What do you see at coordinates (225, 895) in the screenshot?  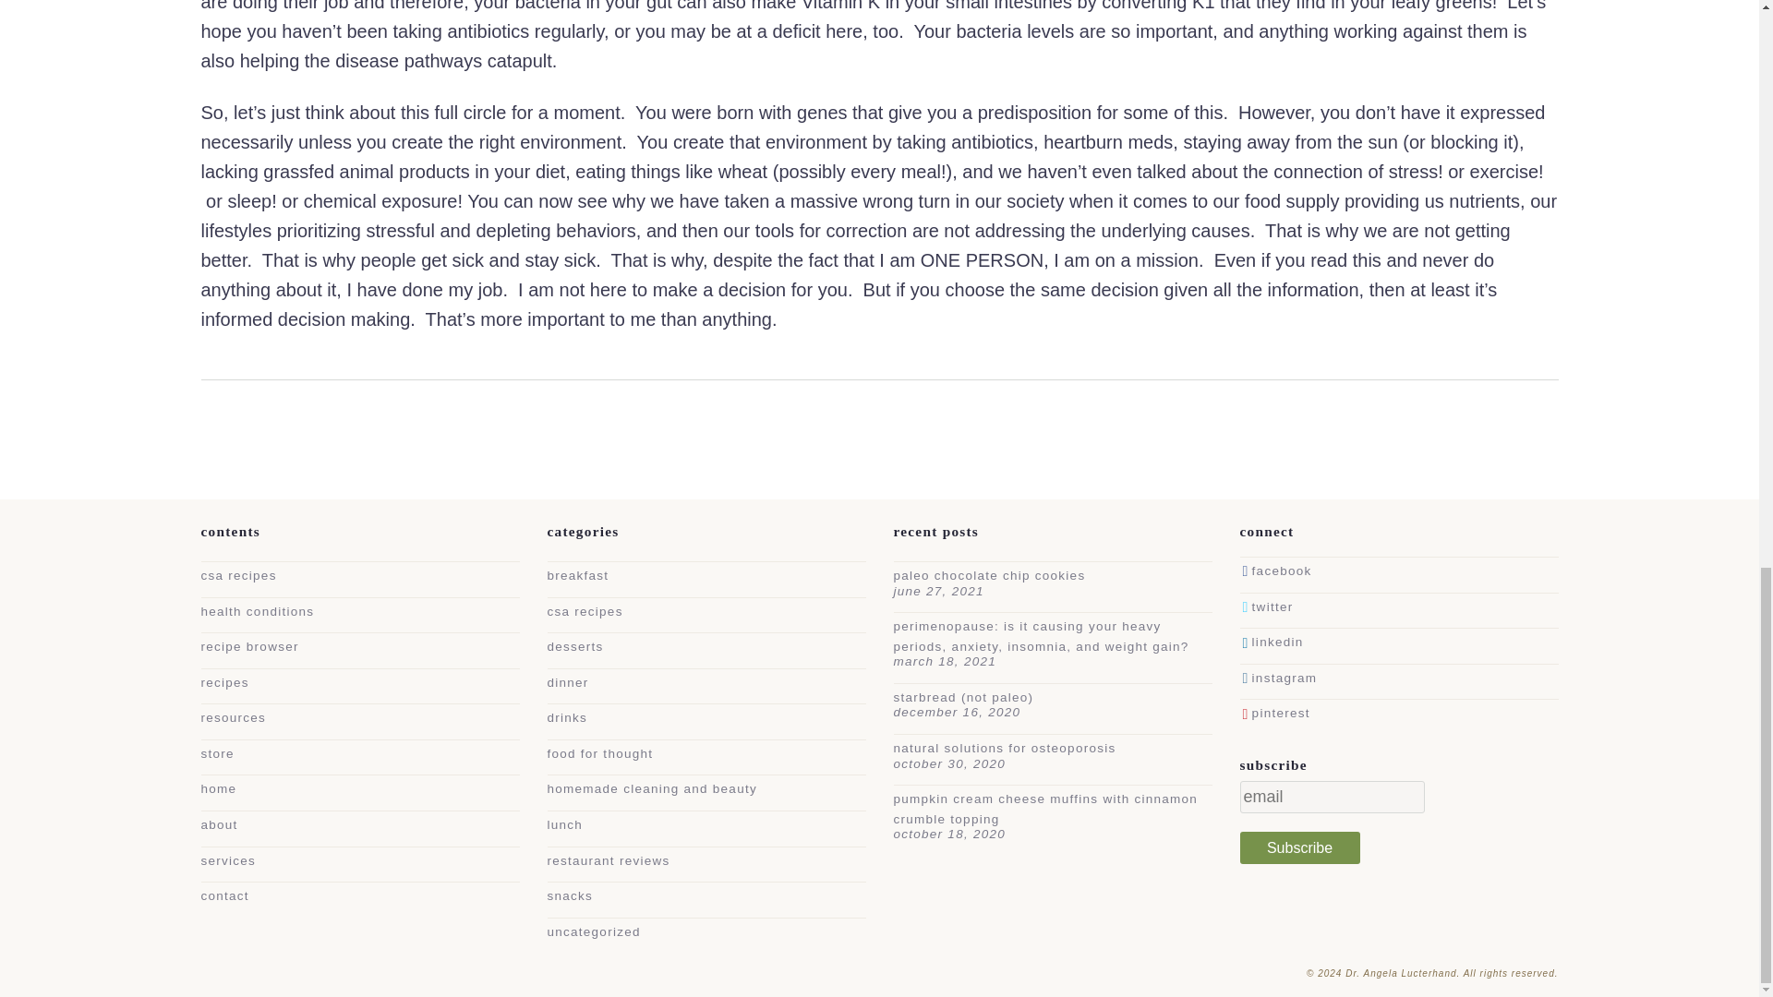 I see `contact` at bounding box center [225, 895].